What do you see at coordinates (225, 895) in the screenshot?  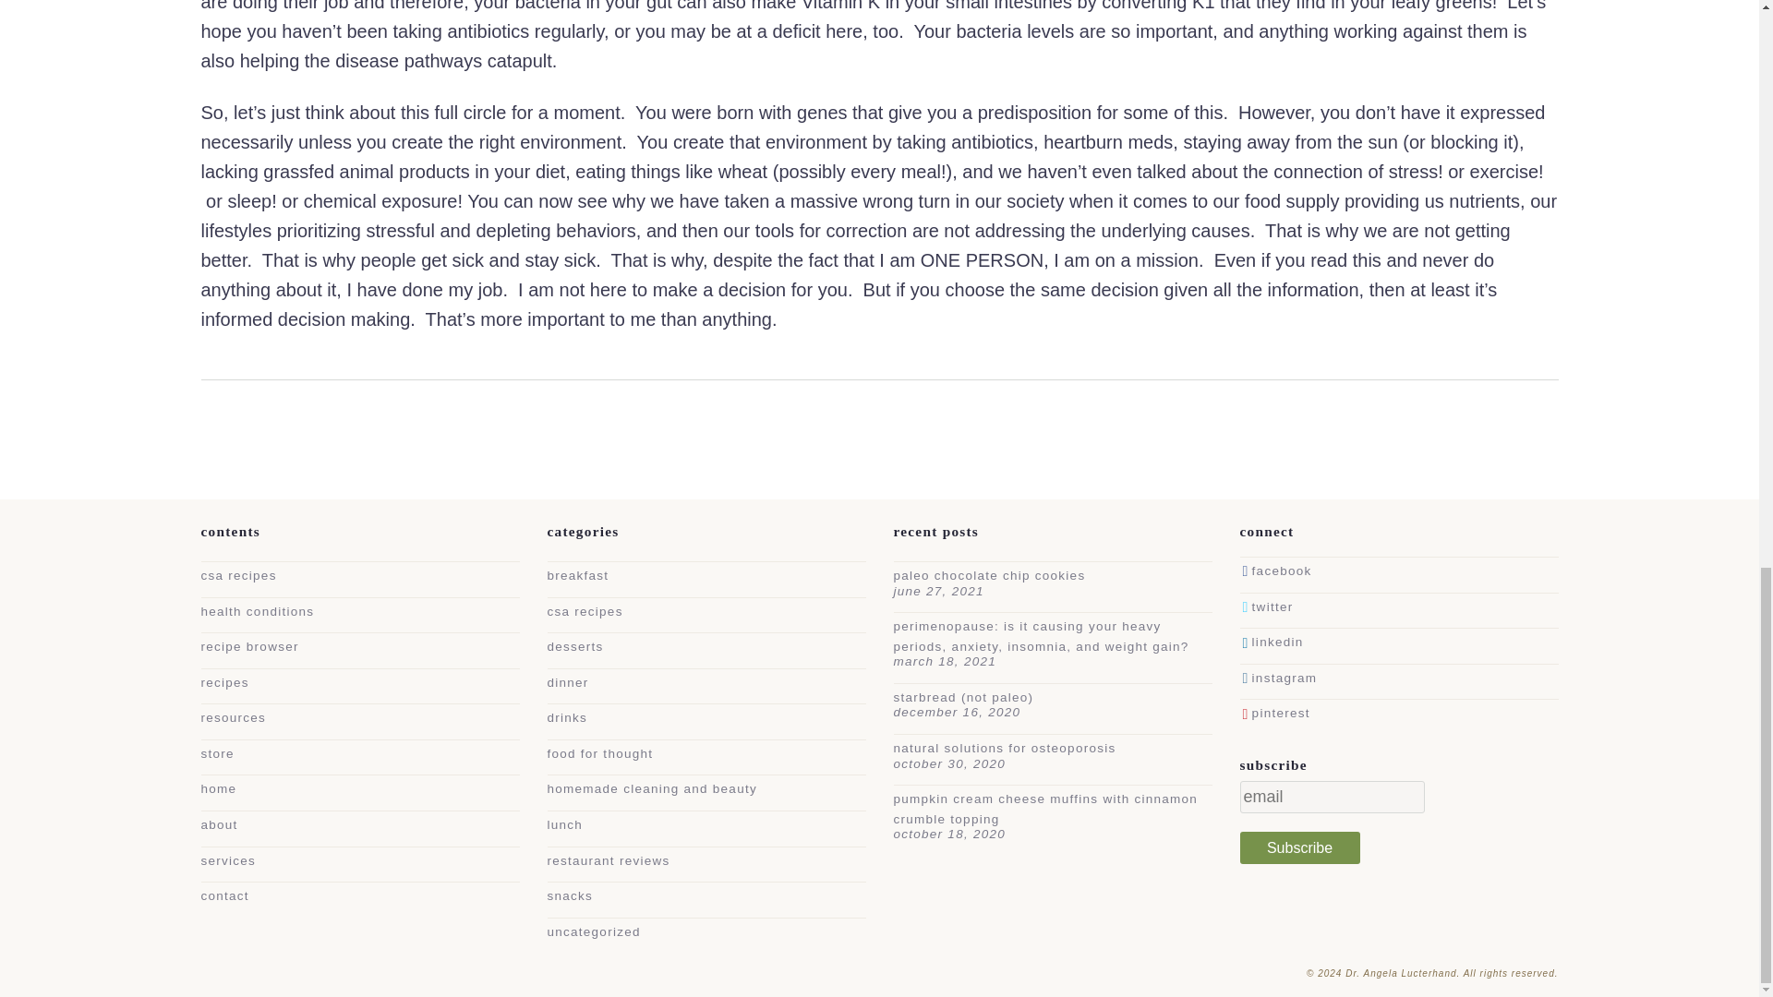 I see `contact` at bounding box center [225, 895].